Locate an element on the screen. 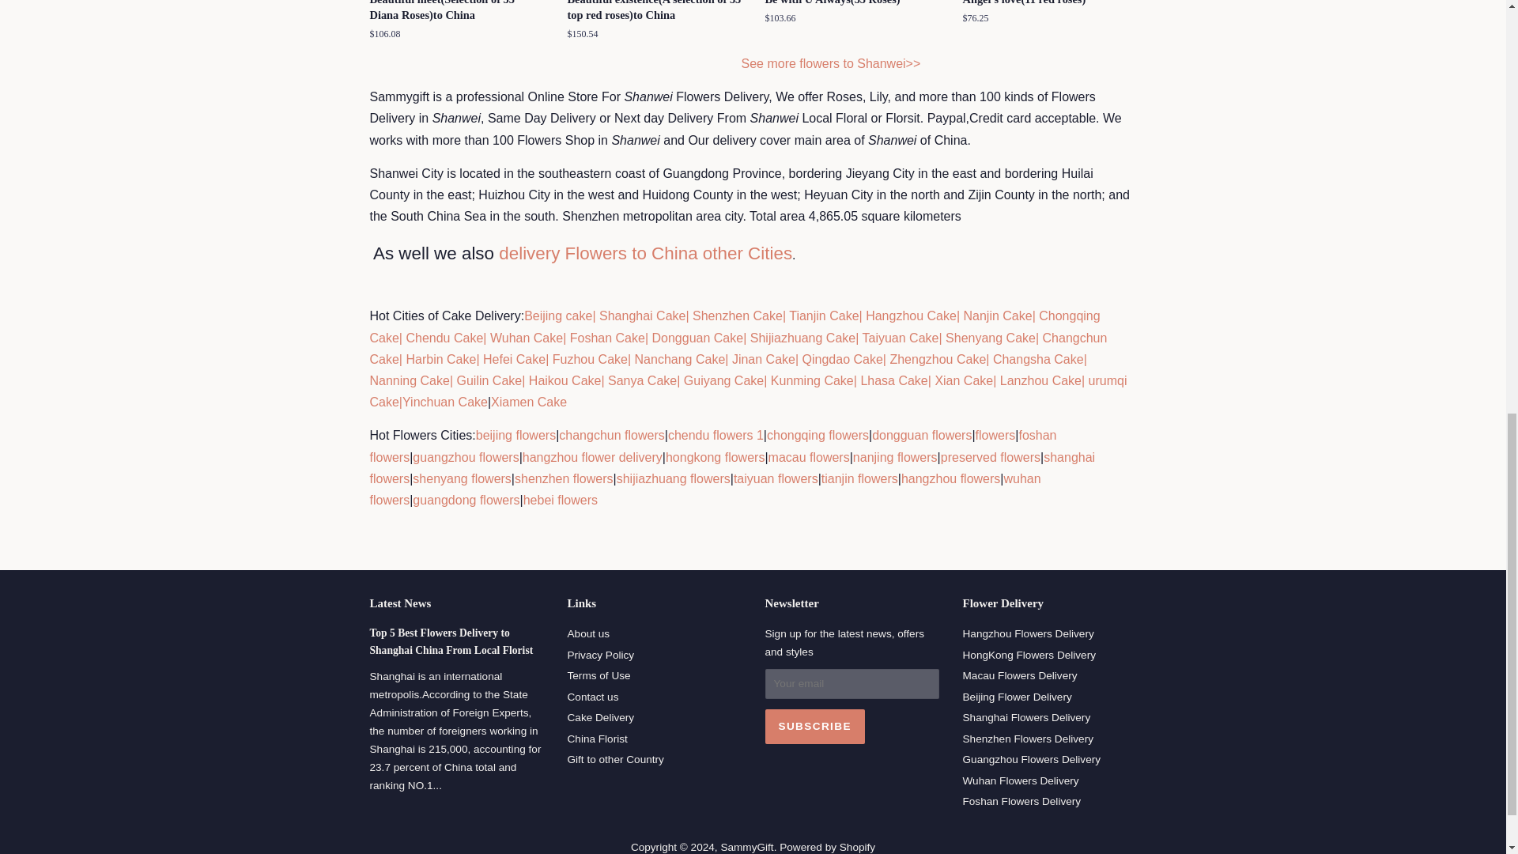  flowers delivery map in china is located at coordinates (645, 253).